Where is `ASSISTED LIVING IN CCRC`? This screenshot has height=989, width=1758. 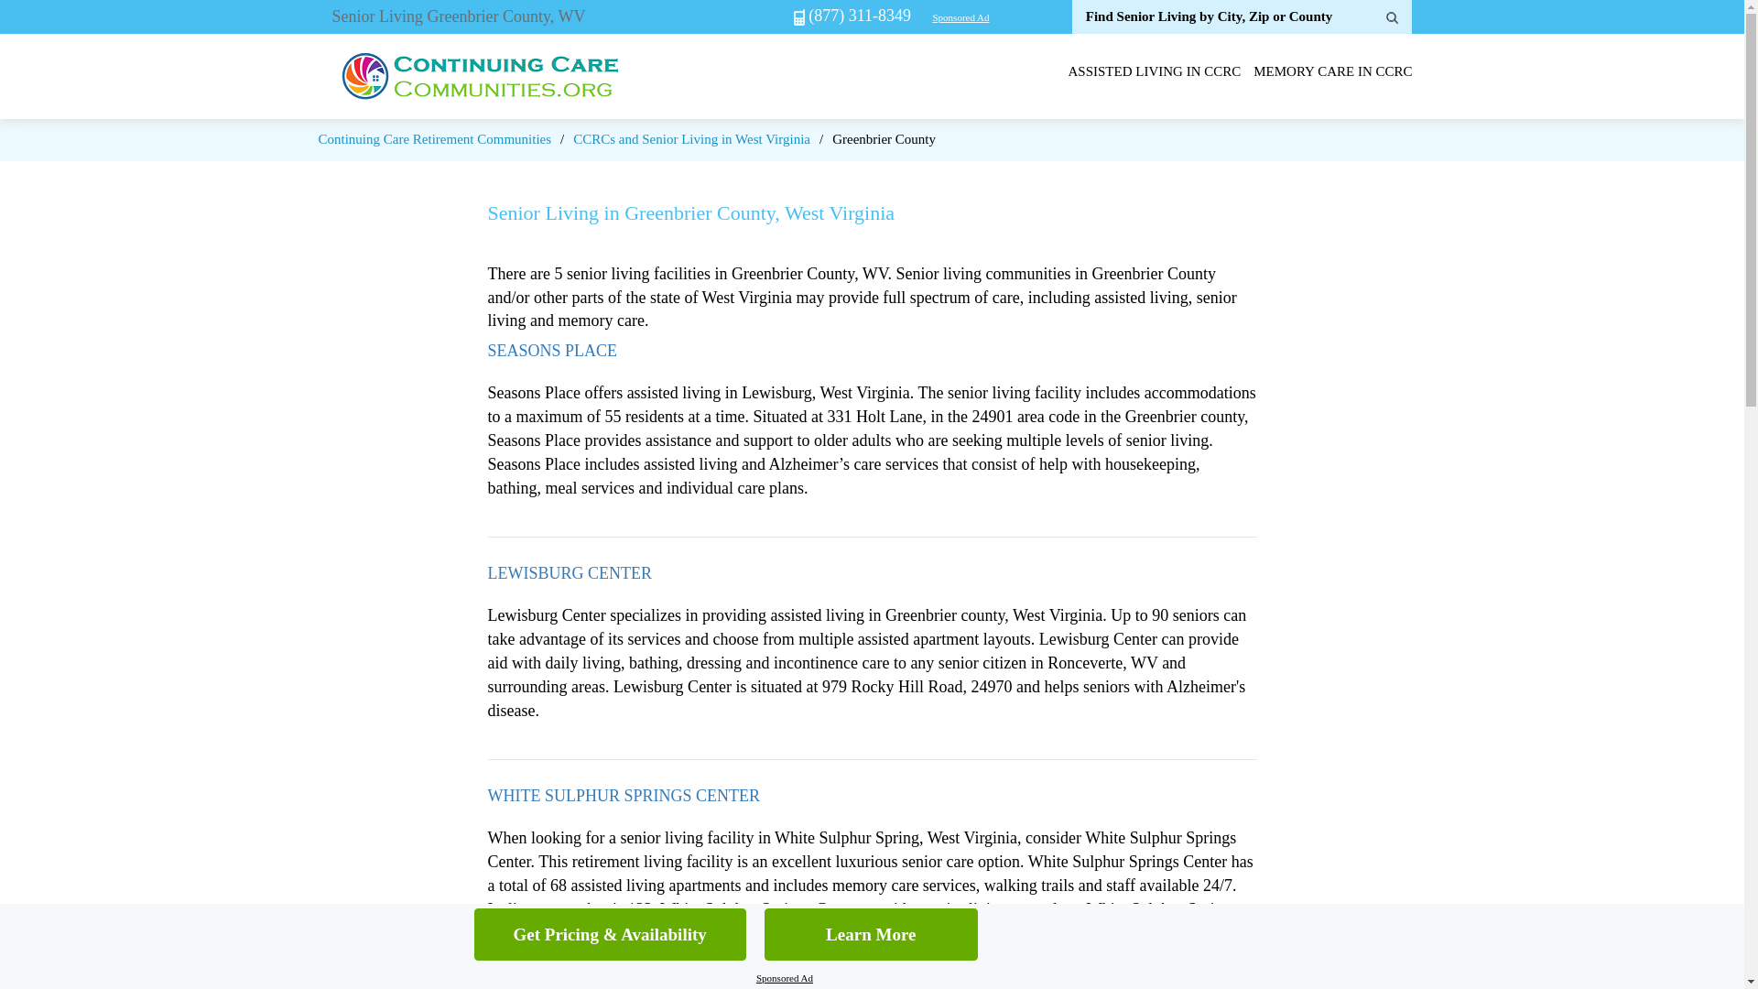
ASSISTED LIVING IN CCRC is located at coordinates (1154, 71).